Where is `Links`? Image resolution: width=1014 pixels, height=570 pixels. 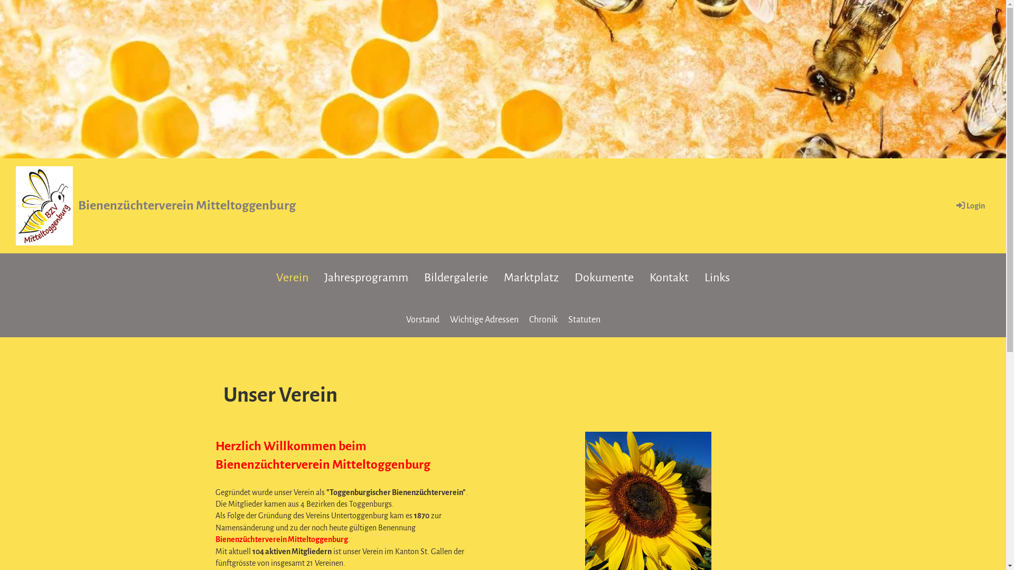 Links is located at coordinates (717, 278).